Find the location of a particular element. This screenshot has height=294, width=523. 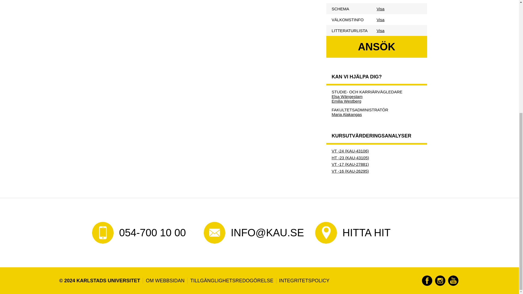

Emilia Westberg is located at coordinates (346, 101).